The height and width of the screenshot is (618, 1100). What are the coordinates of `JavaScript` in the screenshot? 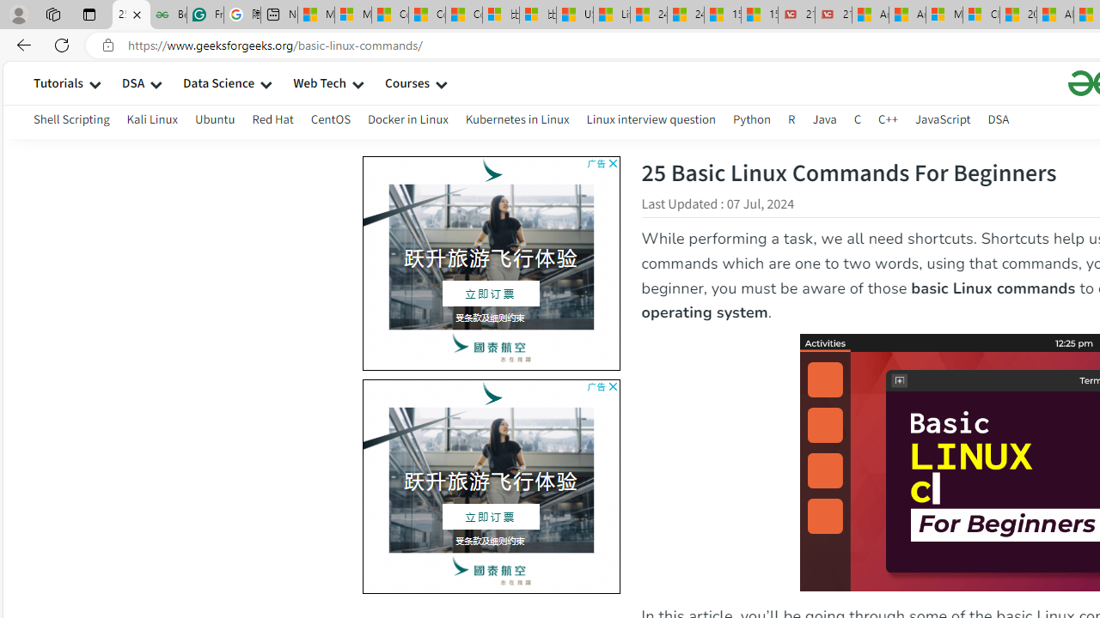 It's located at (943, 118).